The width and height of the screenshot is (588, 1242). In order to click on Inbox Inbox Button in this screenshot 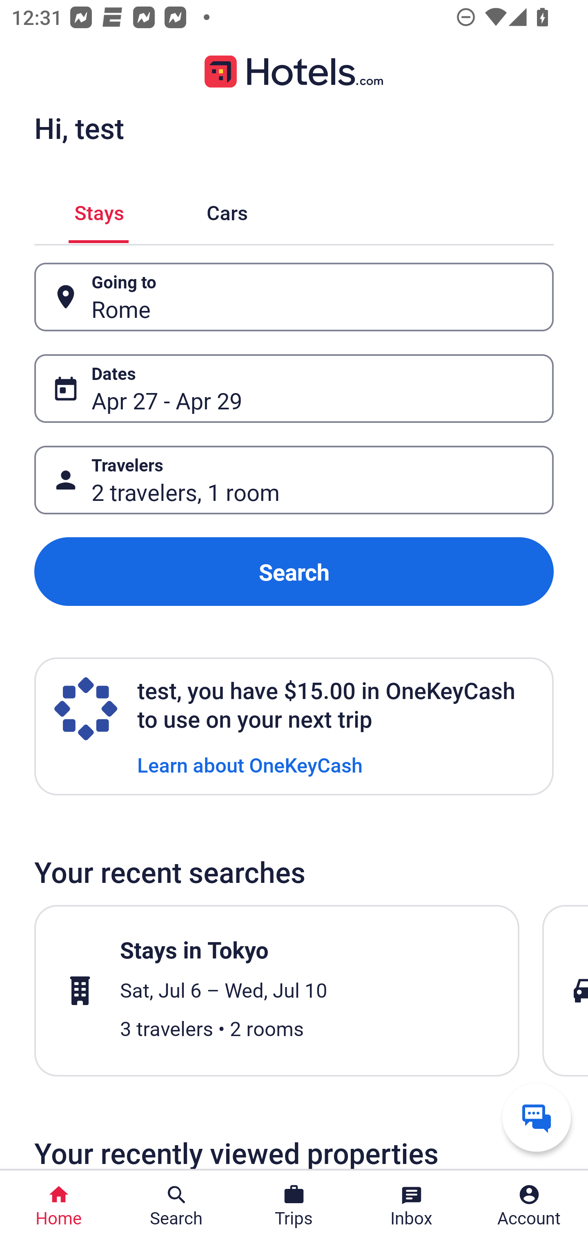, I will do `click(412, 1206)`.